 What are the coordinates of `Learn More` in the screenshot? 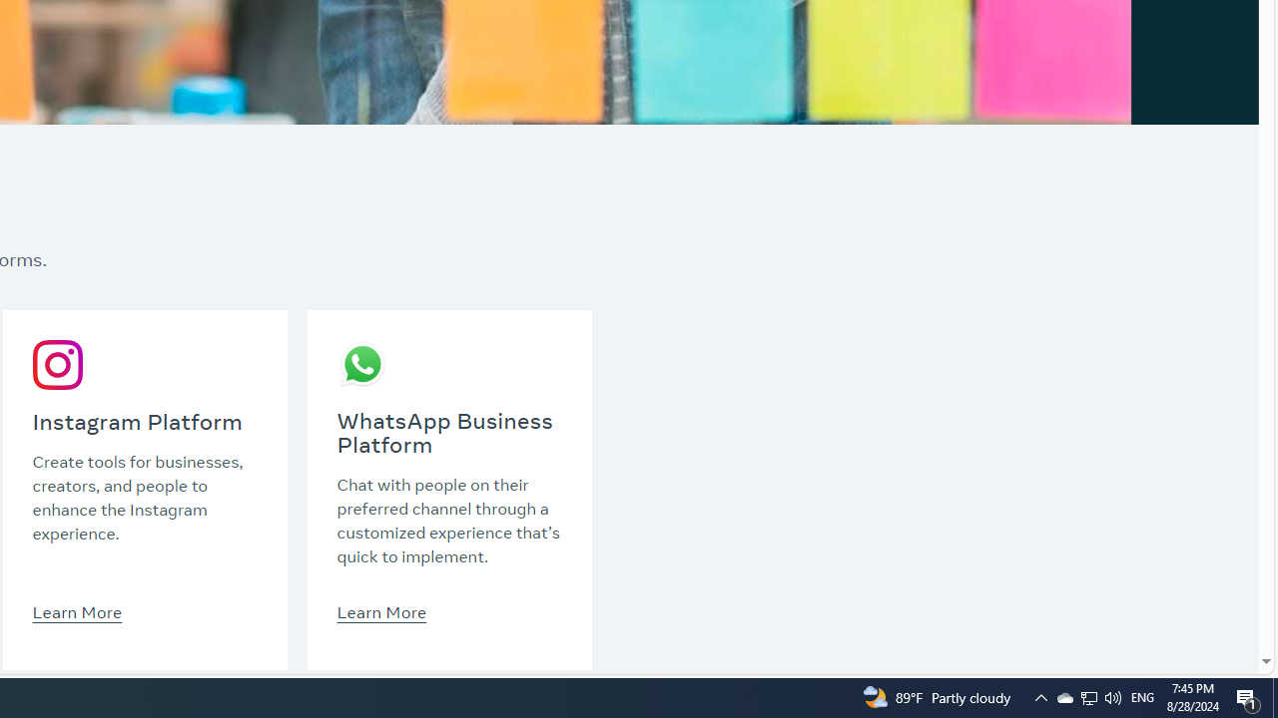 It's located at (381, 611).